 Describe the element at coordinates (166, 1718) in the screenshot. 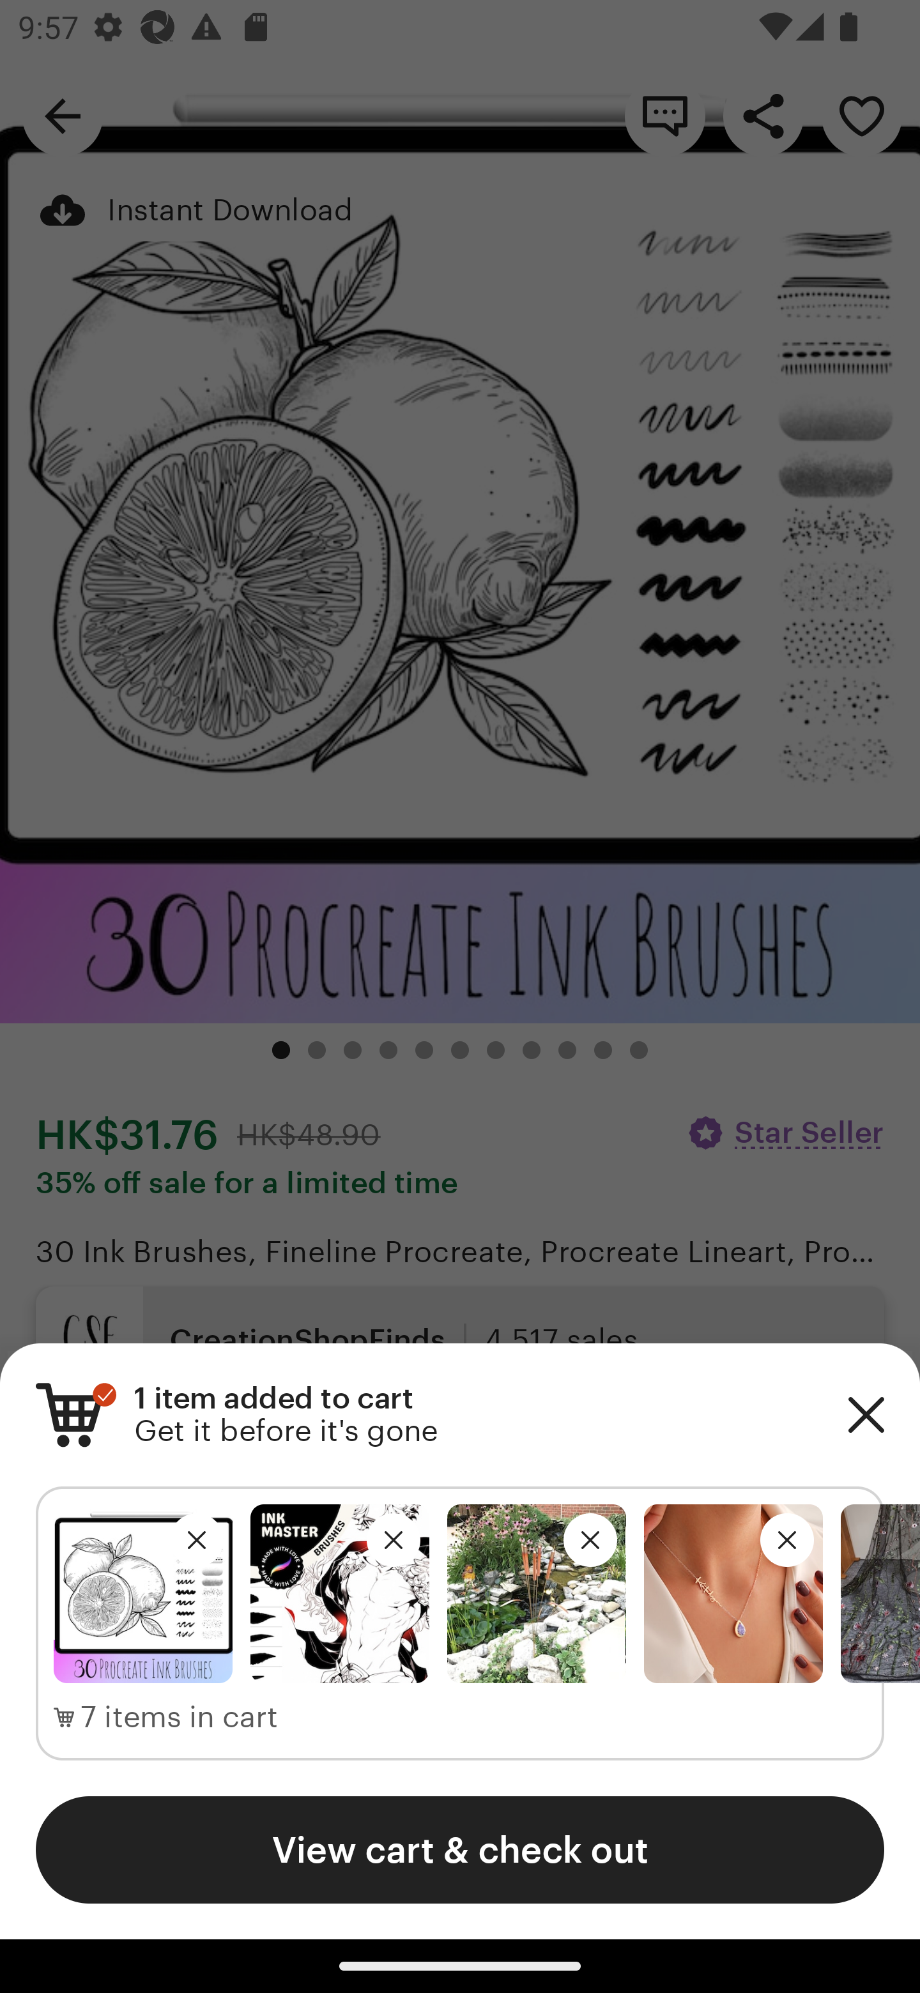

I see `7 items in cart` at that location.